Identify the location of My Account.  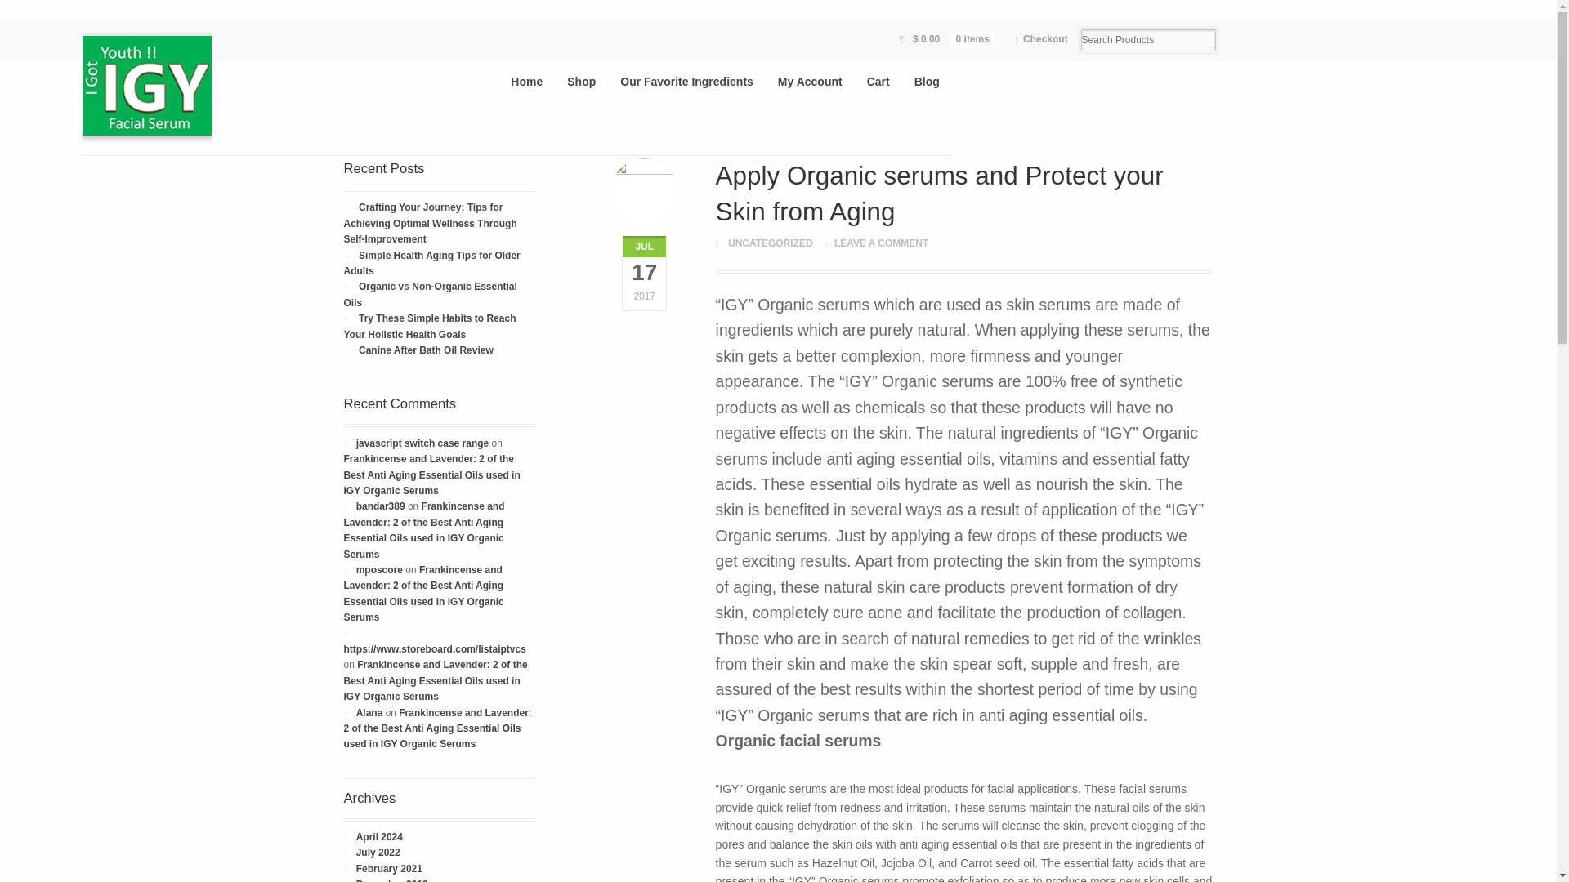
(810, 82).